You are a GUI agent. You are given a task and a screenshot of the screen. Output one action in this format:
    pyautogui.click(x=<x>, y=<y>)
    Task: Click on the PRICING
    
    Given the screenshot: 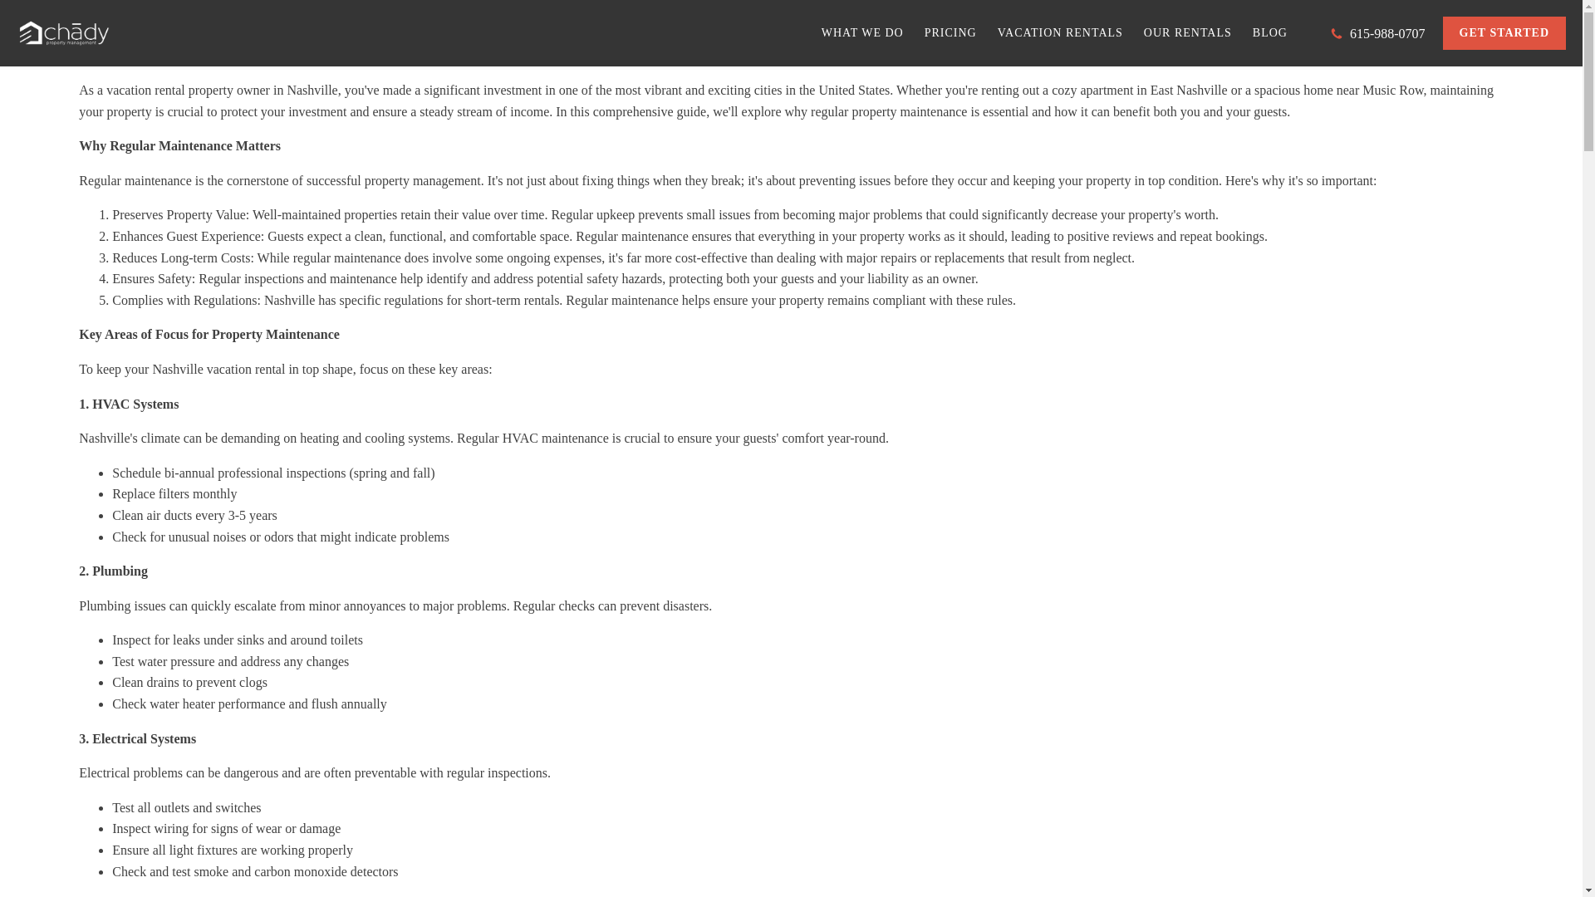 What is the action you would take?
    pyautogui.click(x=950, y=33)
    